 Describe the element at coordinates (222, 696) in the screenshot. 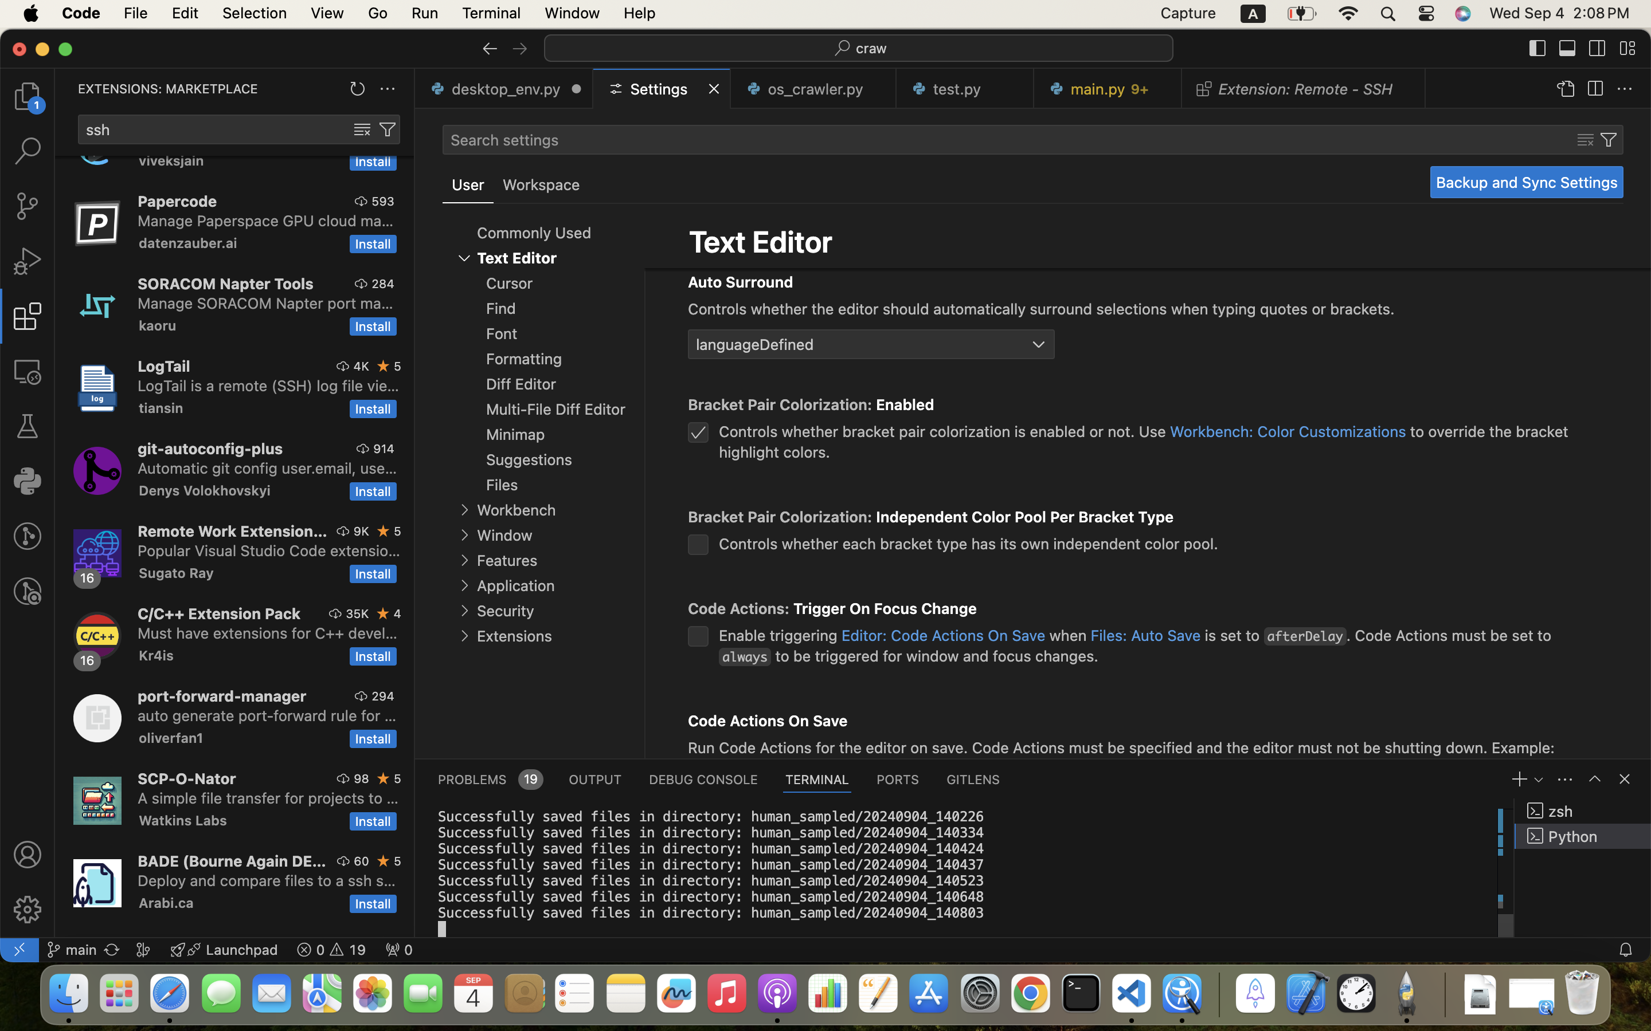

I see `port-forward-manager` at that location.